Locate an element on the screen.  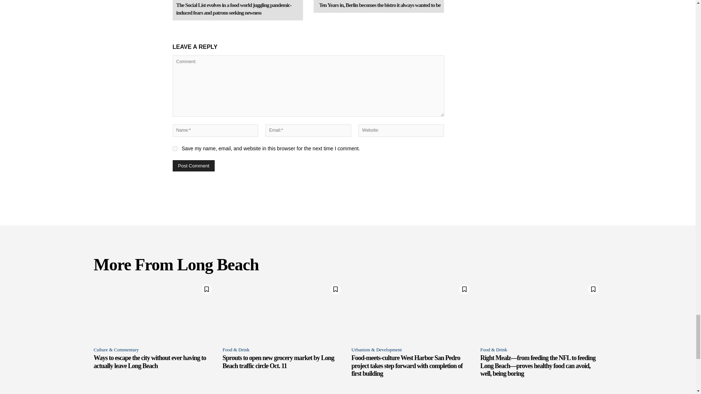
Post Comment is located at coordinates (194, 166).